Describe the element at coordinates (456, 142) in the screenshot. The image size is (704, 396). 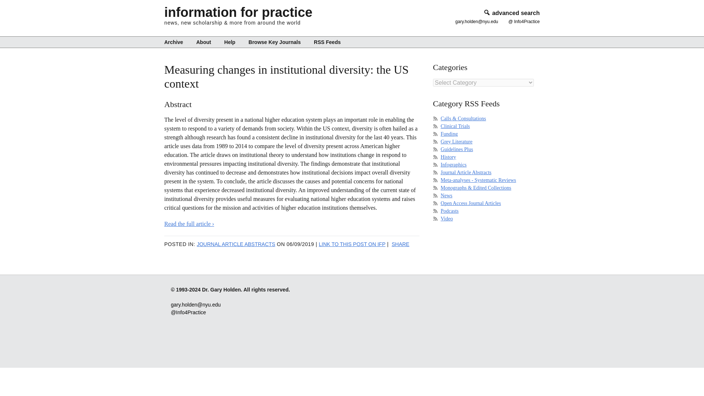
I see `Grey Literature` at that location.